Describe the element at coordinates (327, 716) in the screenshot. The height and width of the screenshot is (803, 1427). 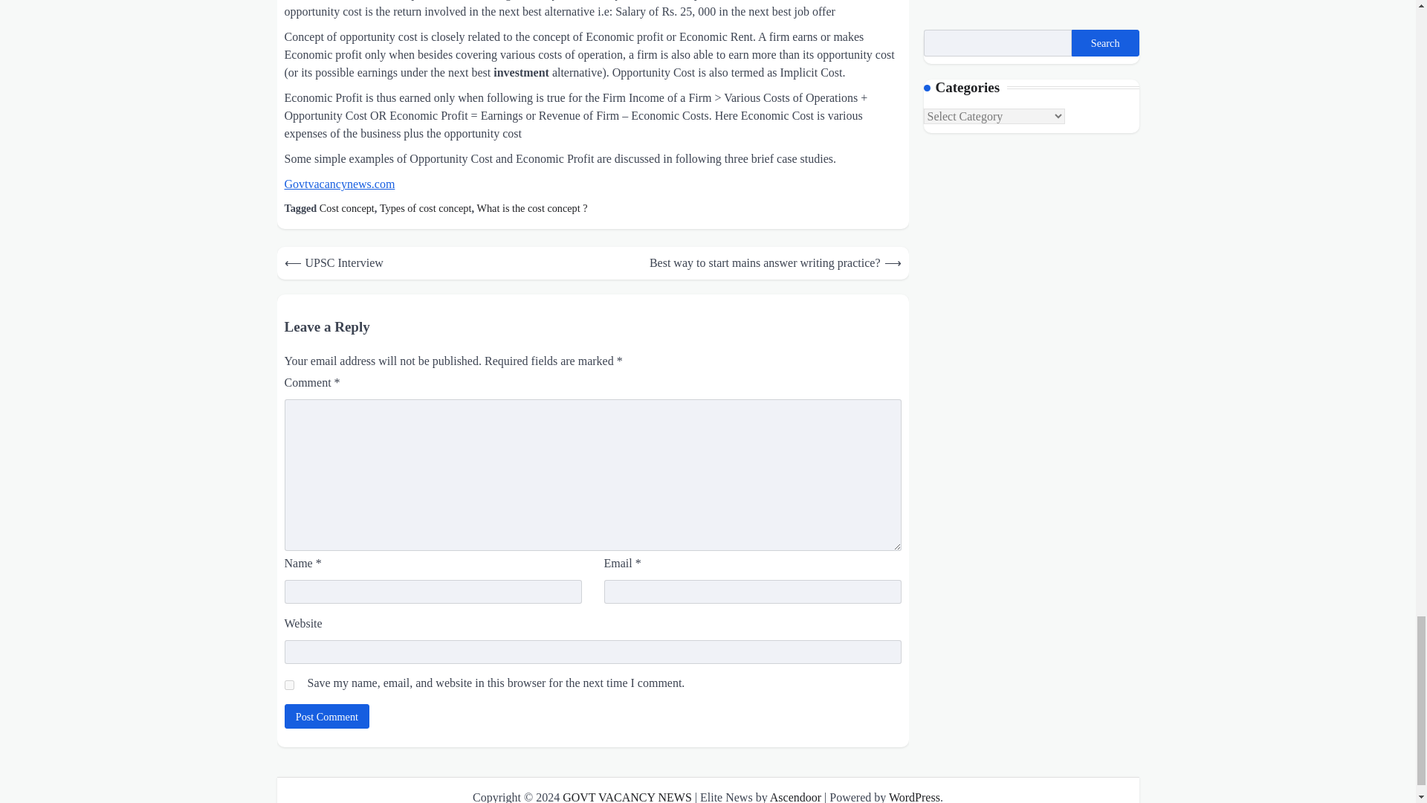
I see `Post Comment` at that location.